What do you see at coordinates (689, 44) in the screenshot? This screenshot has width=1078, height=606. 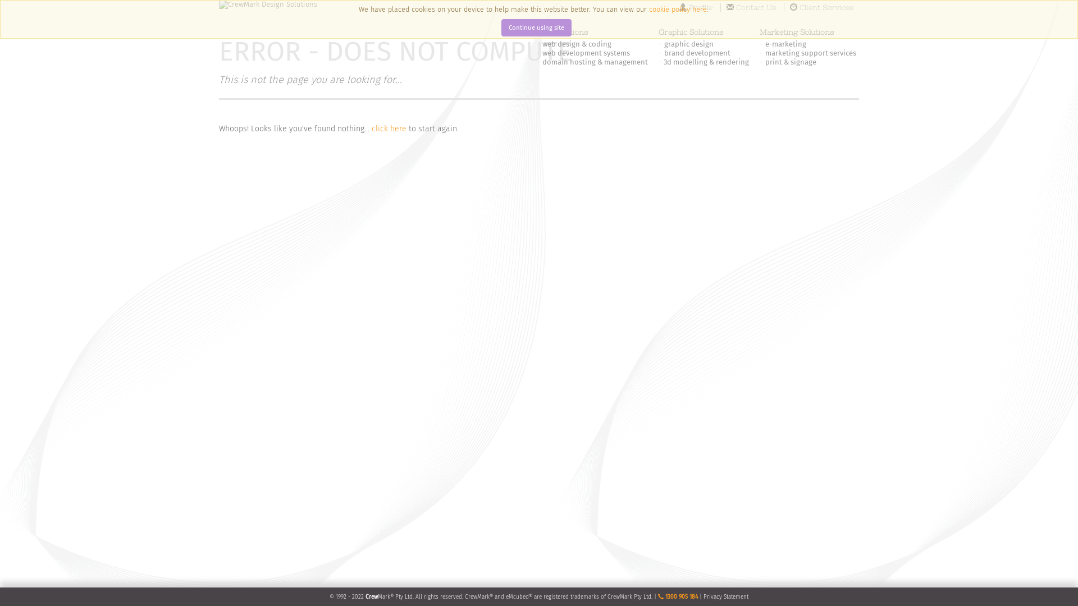 I see `graphic design` at bounding box center [689, 44].